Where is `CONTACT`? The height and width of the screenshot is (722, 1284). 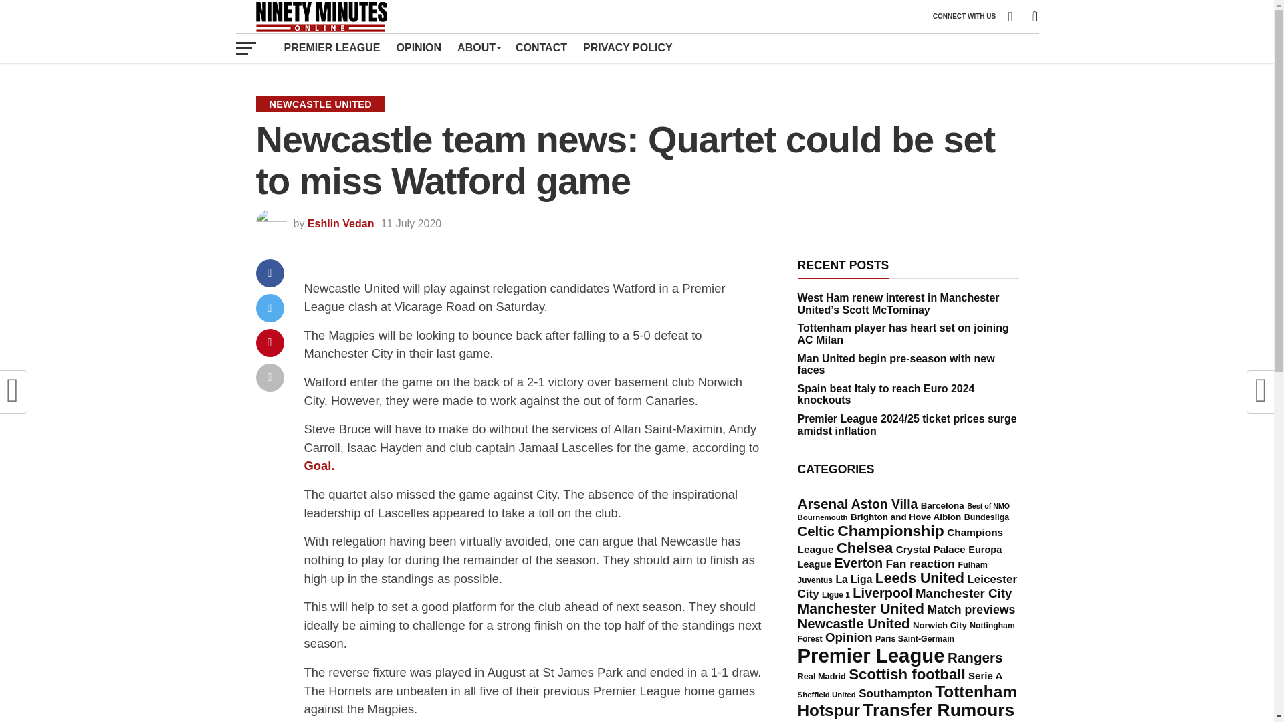
CONTACT is located at coordinates (541, 47).